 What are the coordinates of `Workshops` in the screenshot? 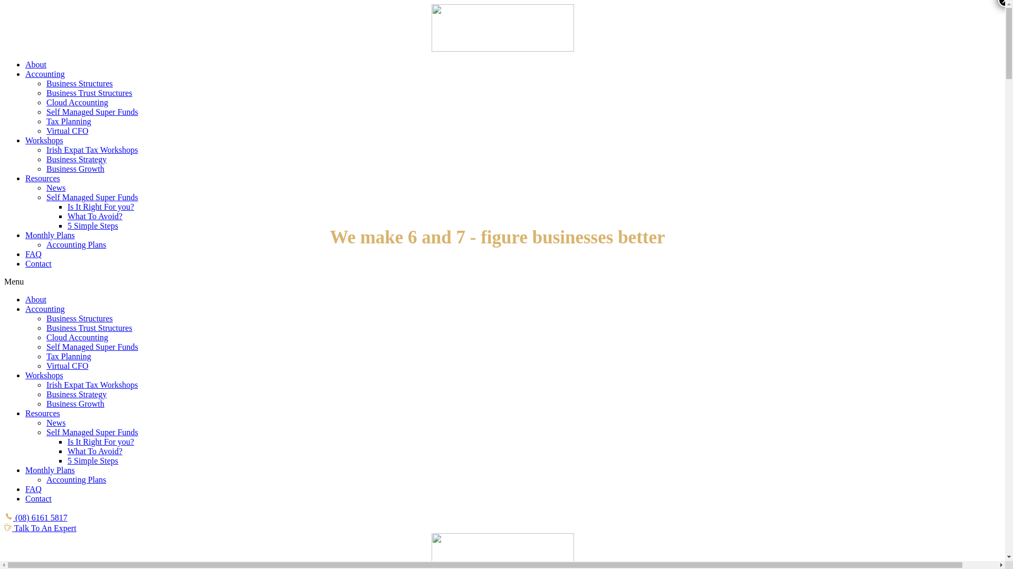 It's located at (44, 140).